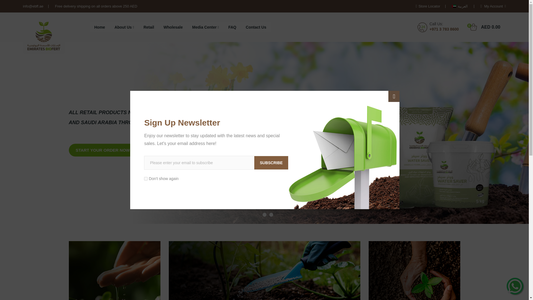 Image resolution: width=533 pixels, height=300 pixels. I want to click on Wholesale, so click(145, 179).